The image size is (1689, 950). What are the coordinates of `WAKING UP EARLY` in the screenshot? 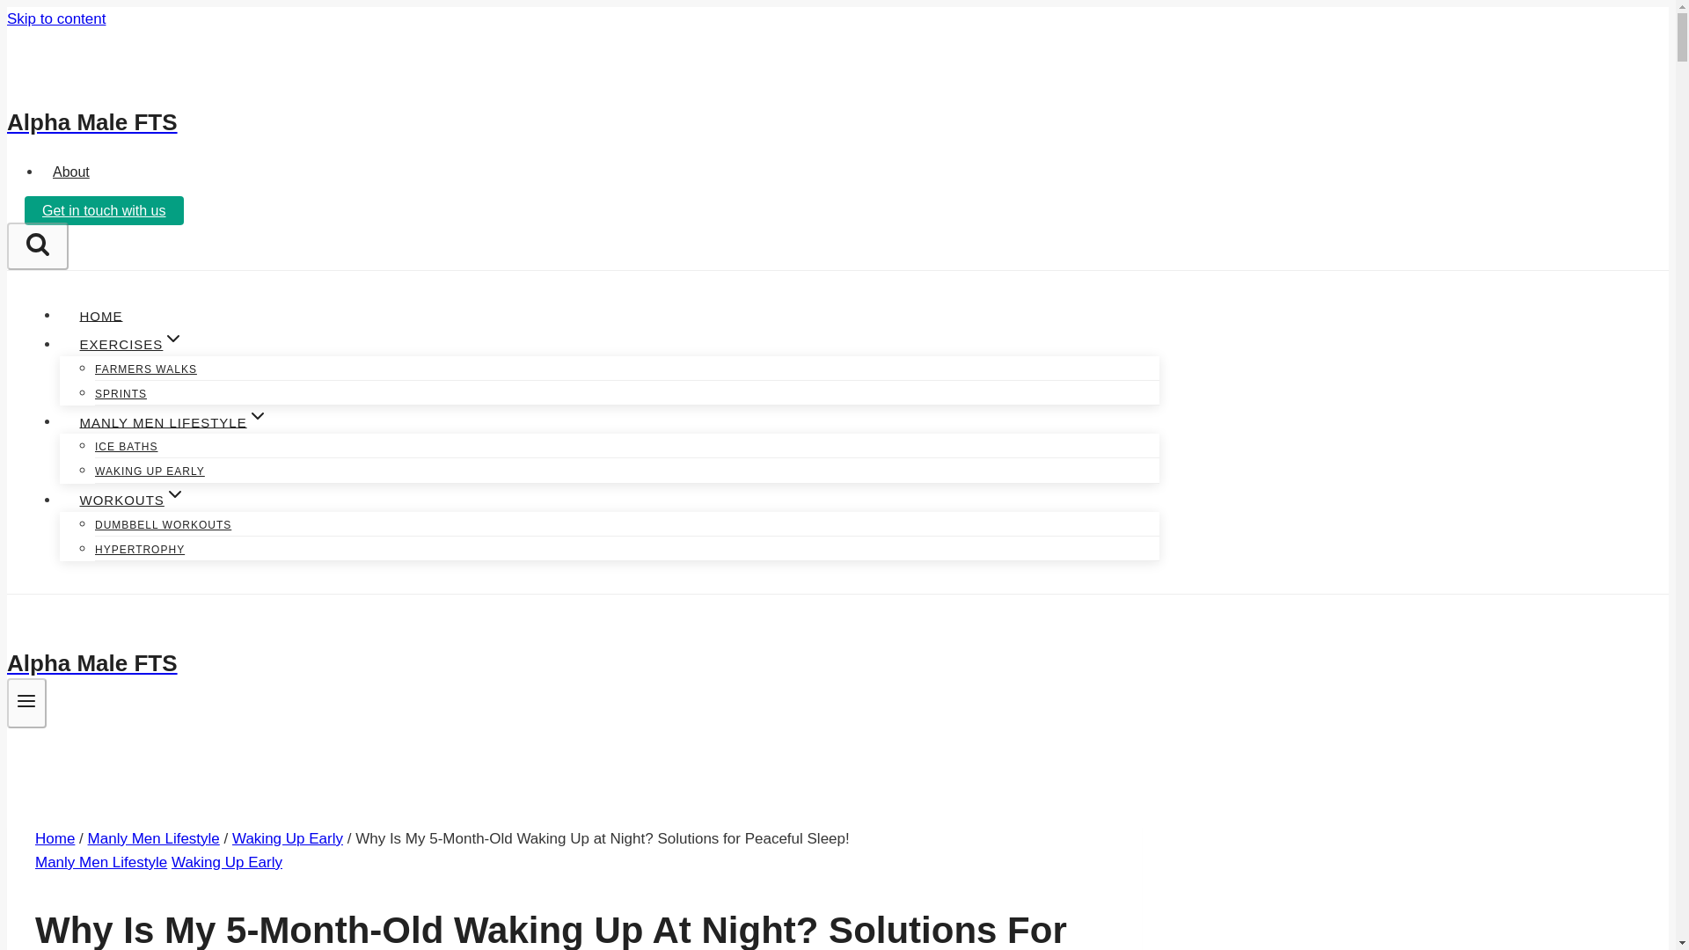 It's located at (150, 471).